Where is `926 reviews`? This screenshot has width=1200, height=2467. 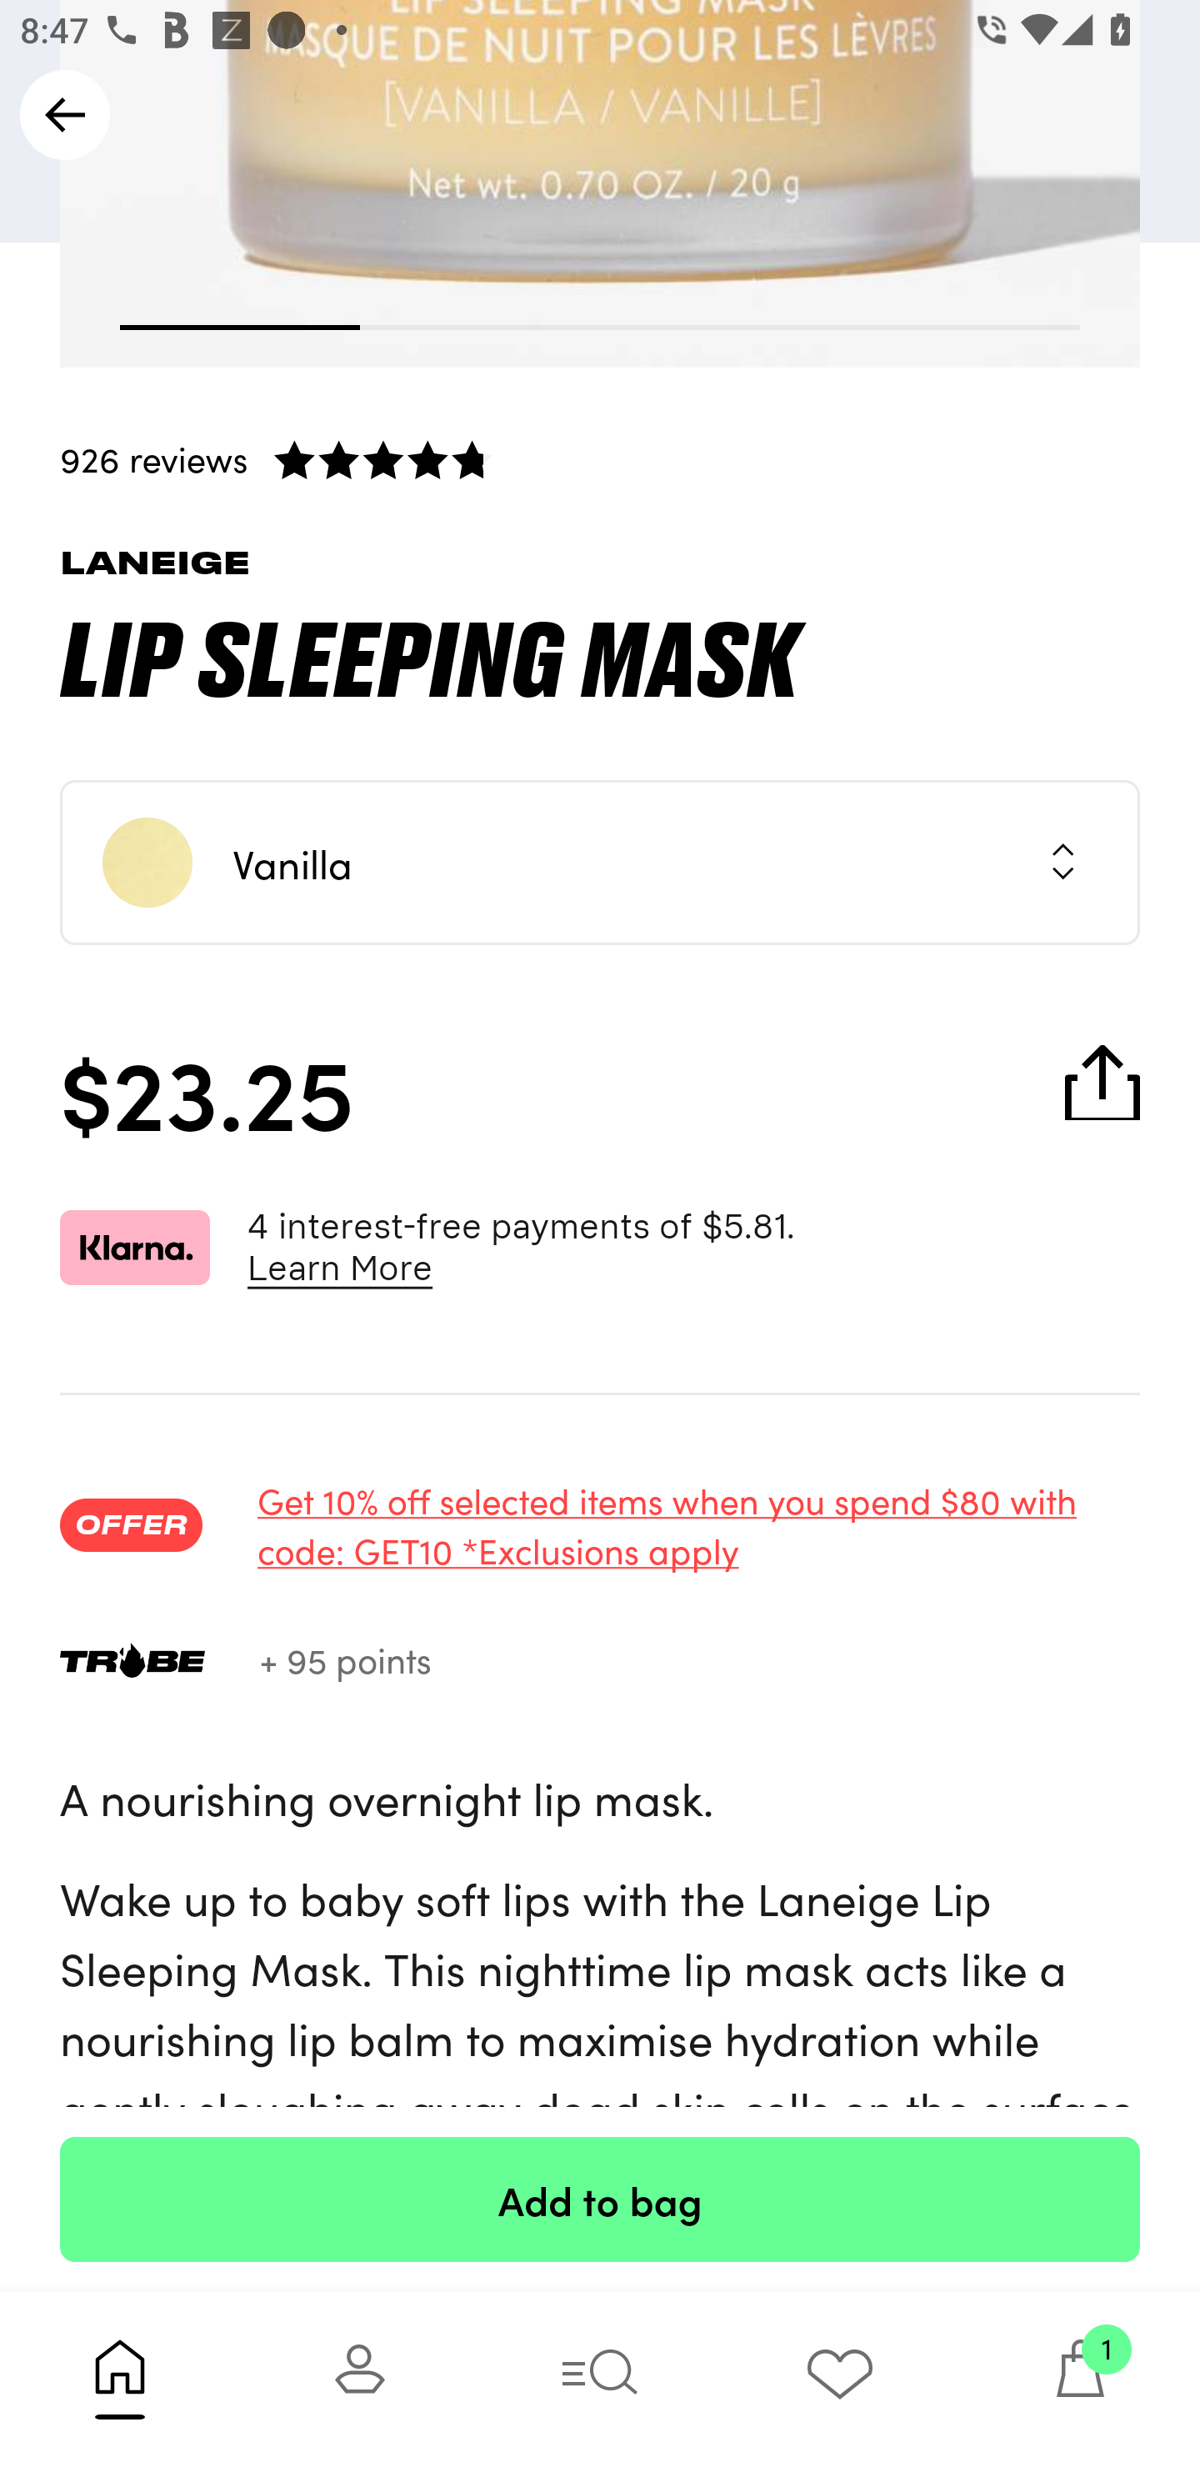 926 reviews is located at coordinates (600, 458).